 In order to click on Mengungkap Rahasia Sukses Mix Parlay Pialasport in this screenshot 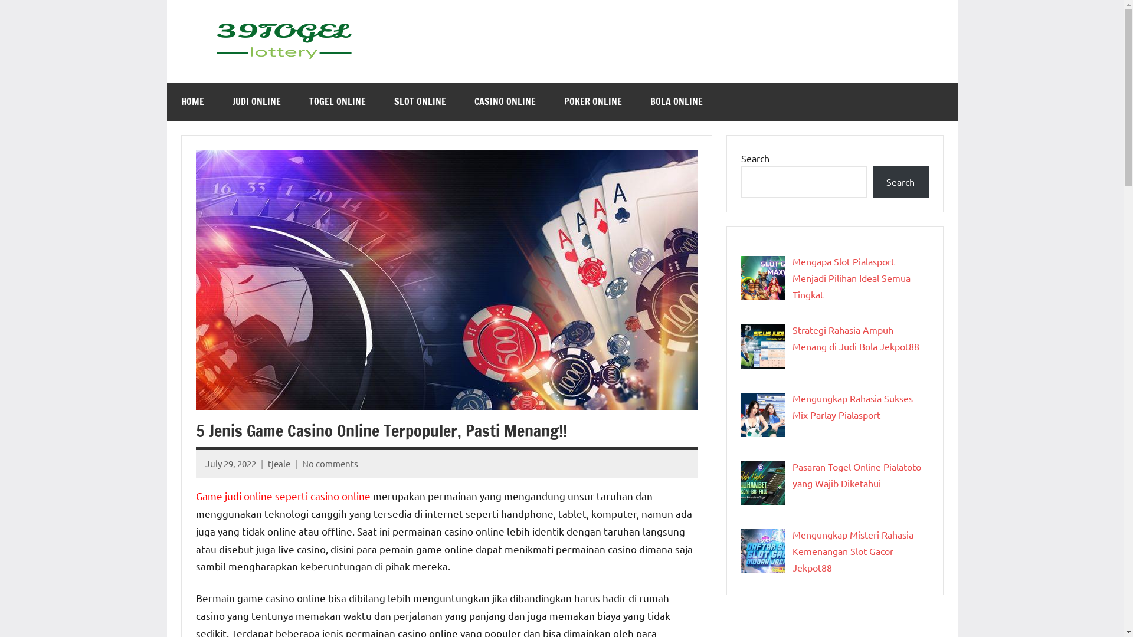, I will do `click(852, 406)`.